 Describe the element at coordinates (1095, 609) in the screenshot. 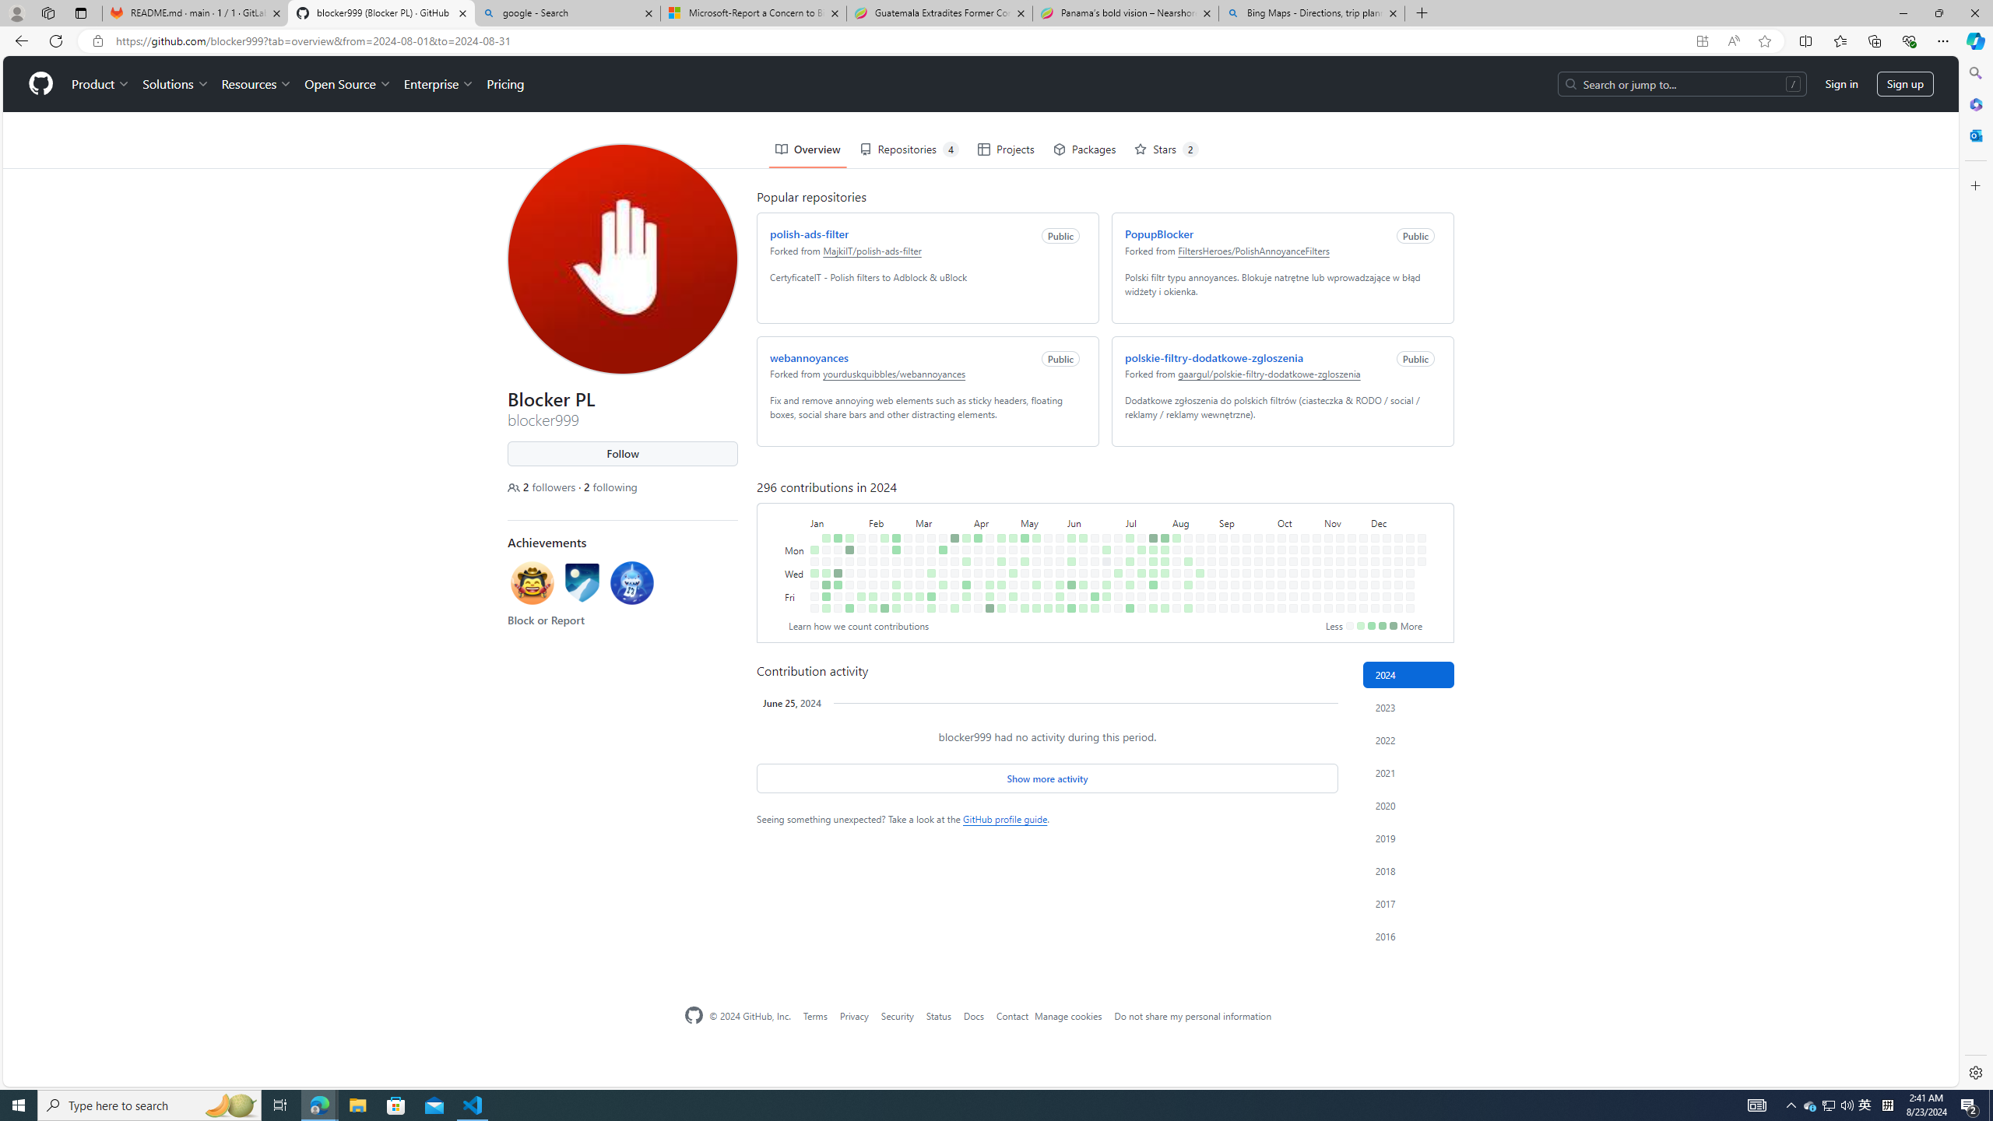

I see `2 contributions on June 22nd.` at that location.